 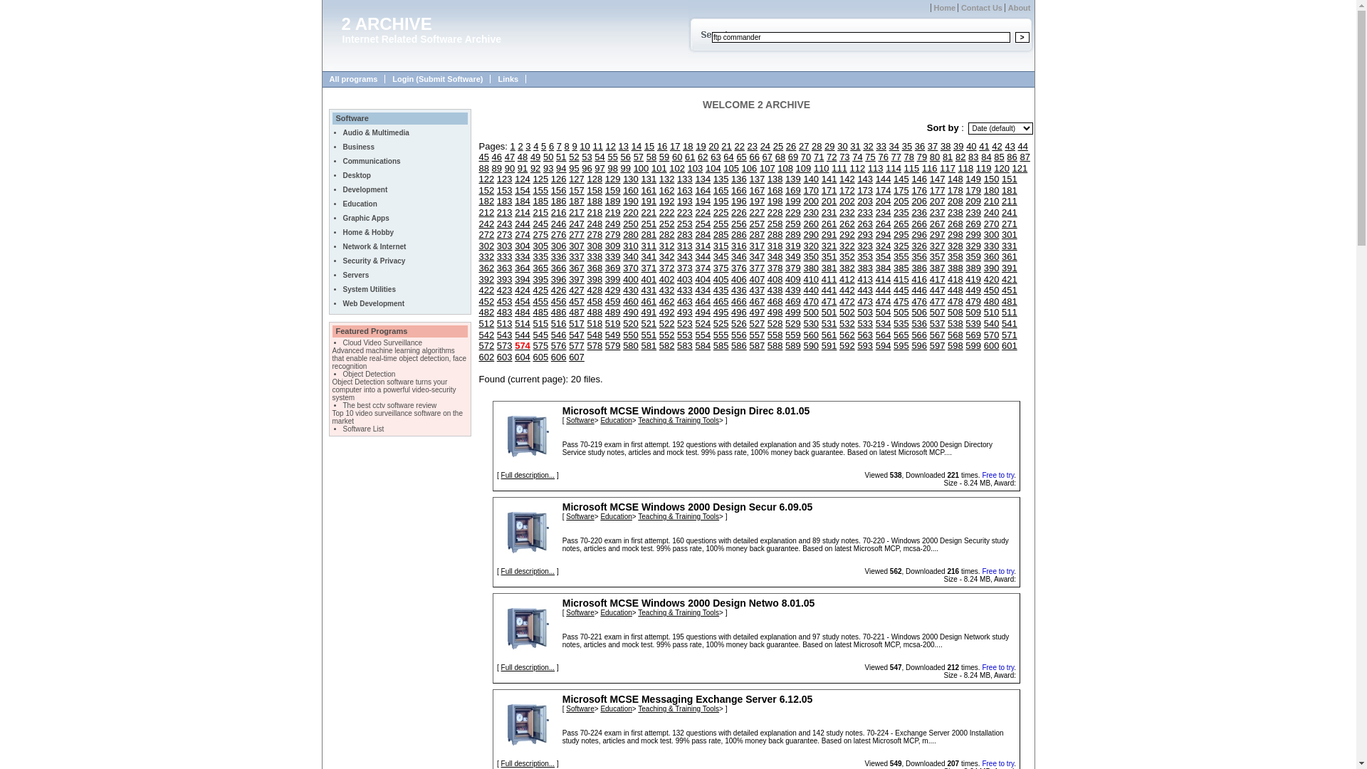 What do you see at coordinates (540, 346) in the screenshot?
I see `575` at bounding box center [540, 346].